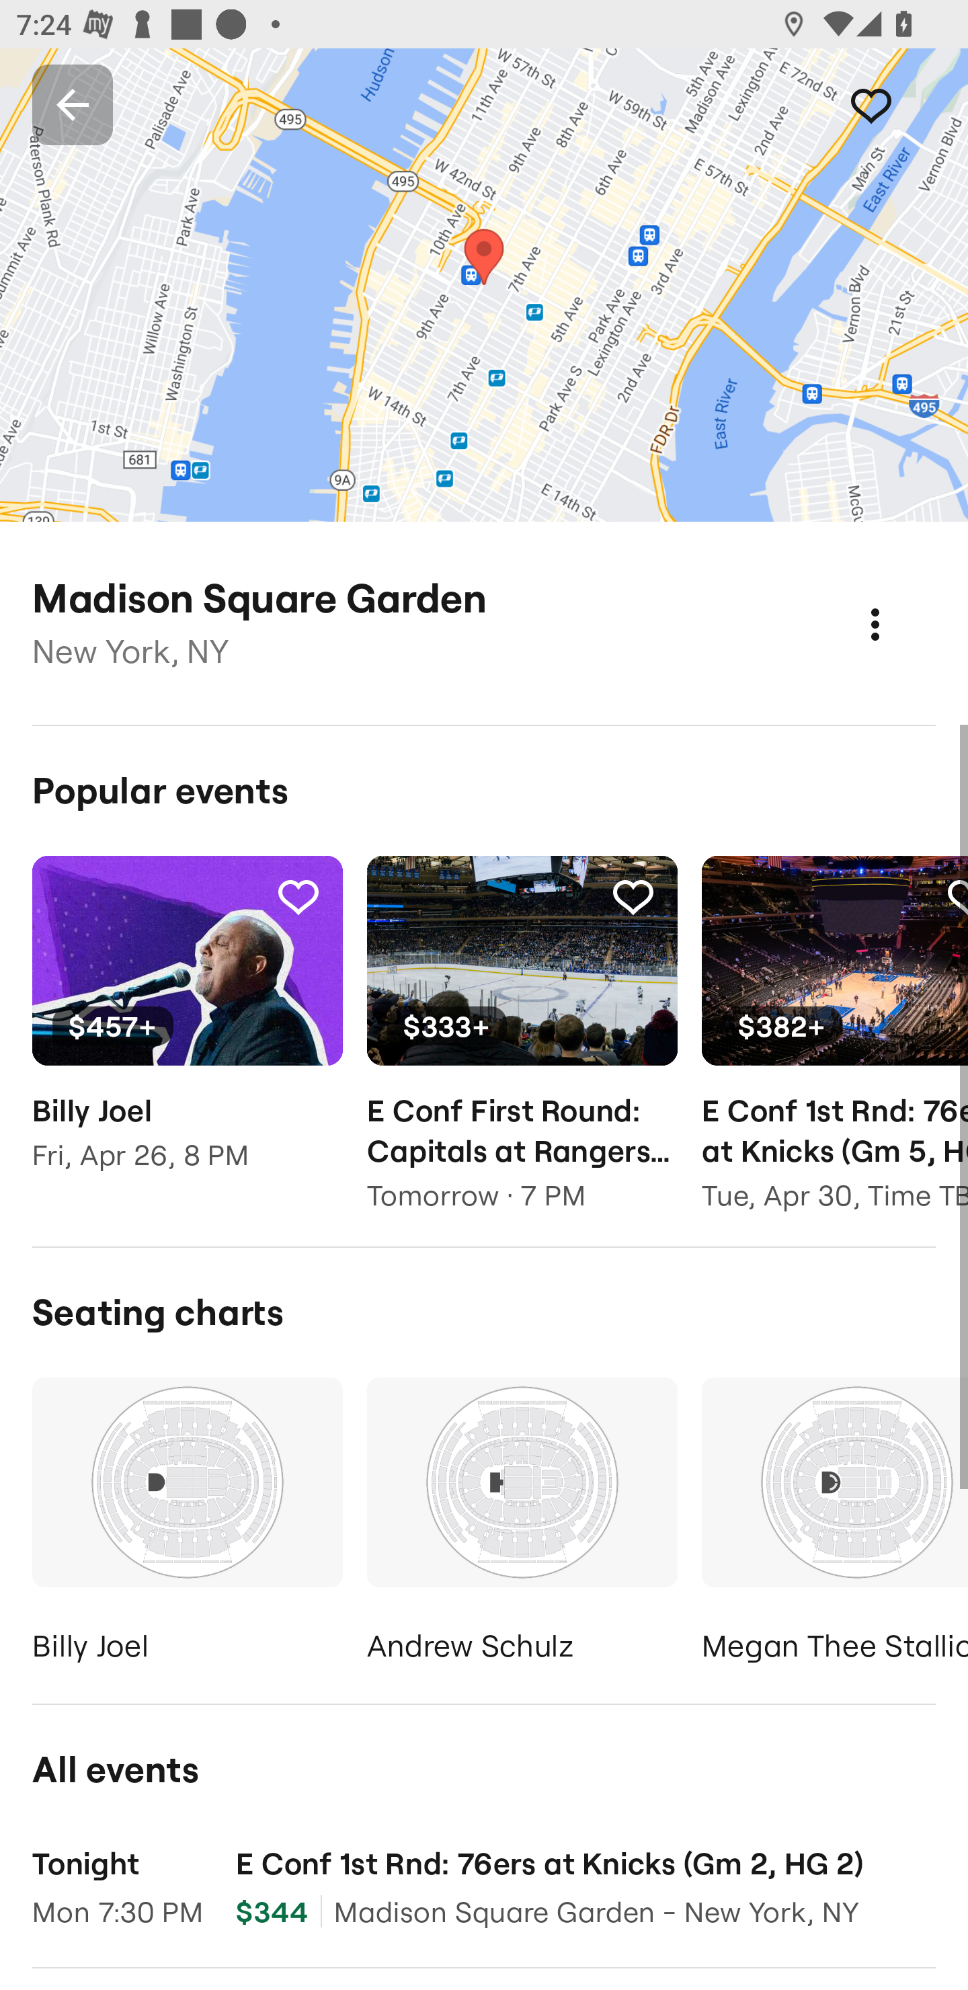 The height and width of the screenshot is (1990, 968). I want to click on Billy Joel, so click(187, 1524).